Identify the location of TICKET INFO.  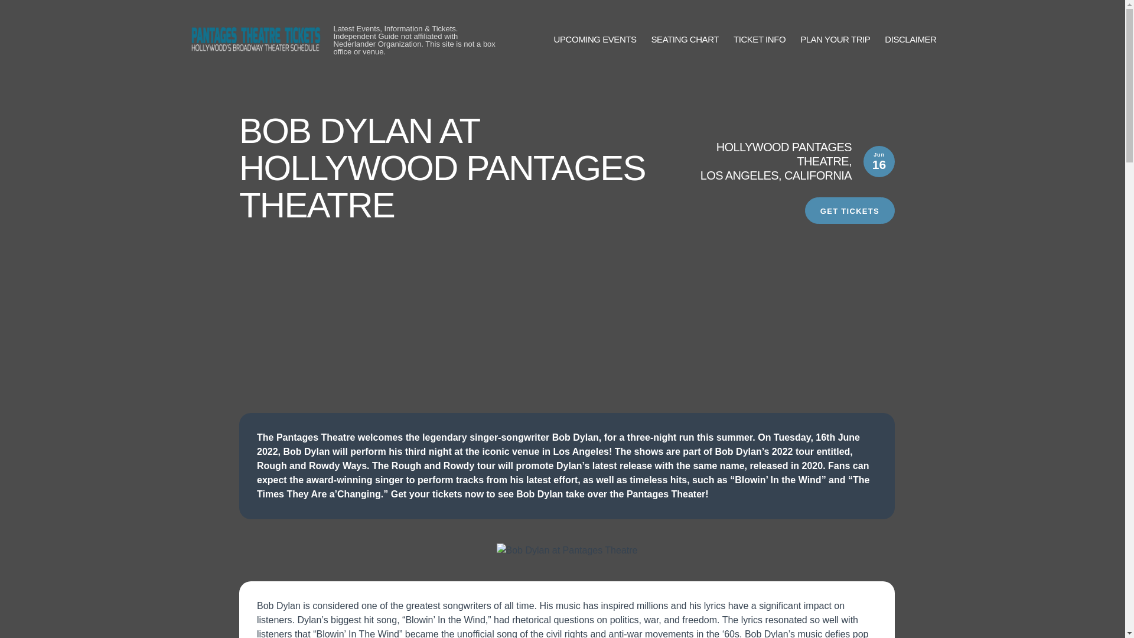
(760, 40).